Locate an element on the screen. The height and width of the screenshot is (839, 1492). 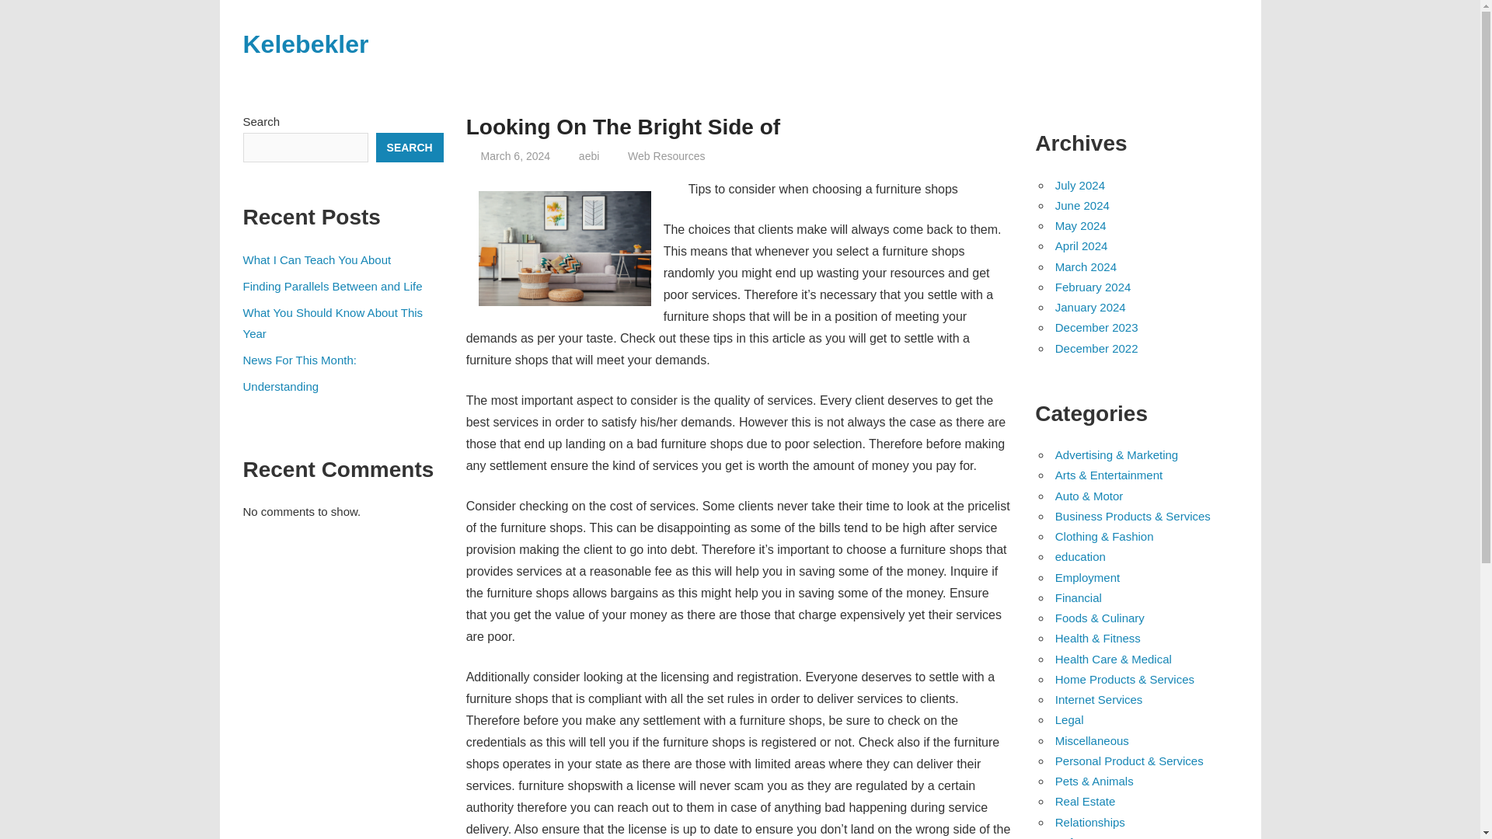
Finding Parallels Between and Life is located at coordinates (332, 286).